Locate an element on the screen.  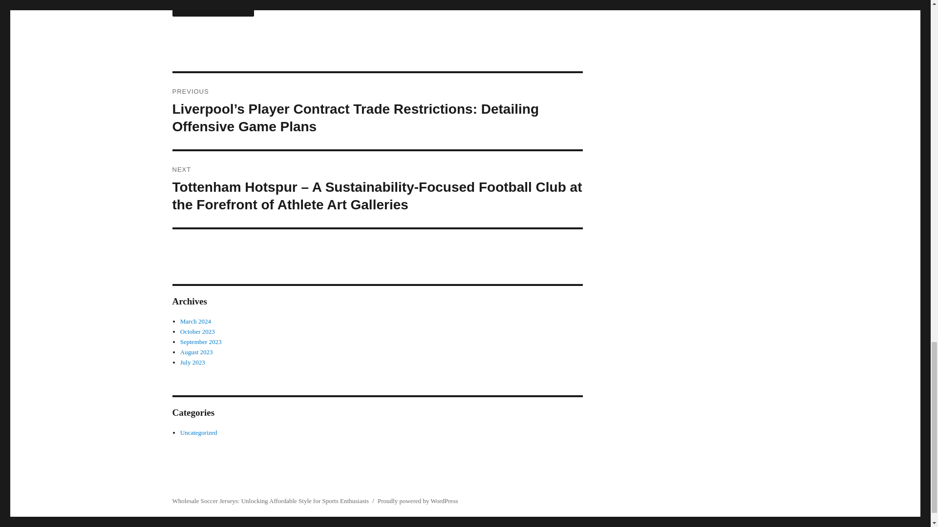
March 2024 is located at coordinates (195, 321).